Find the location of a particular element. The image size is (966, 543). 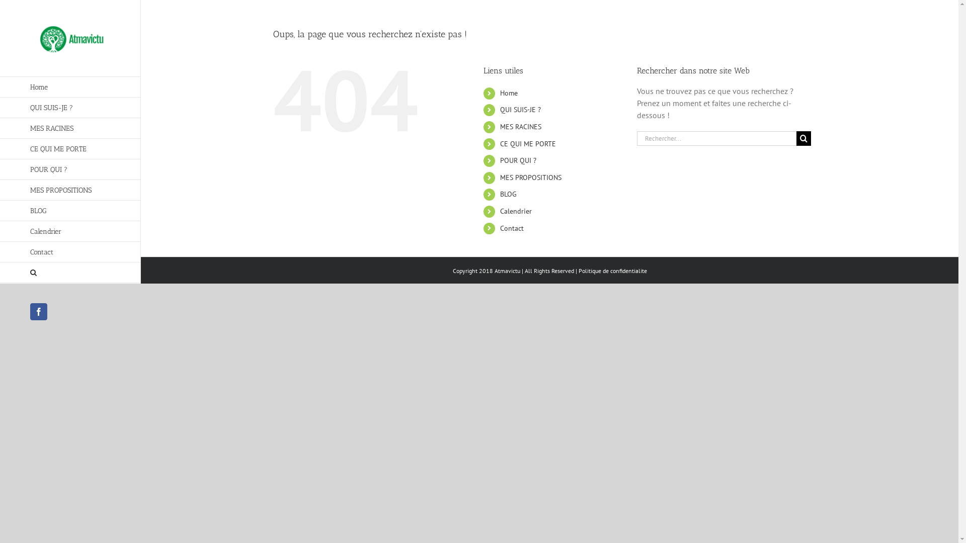

Contact is located at coordinates (512, 228).